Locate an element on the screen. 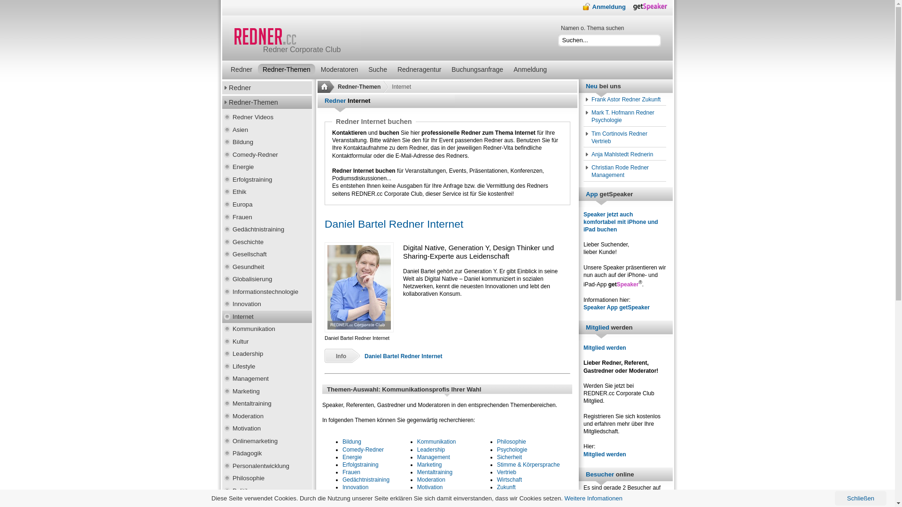  Psychologie is located at coordinates (512, 450).